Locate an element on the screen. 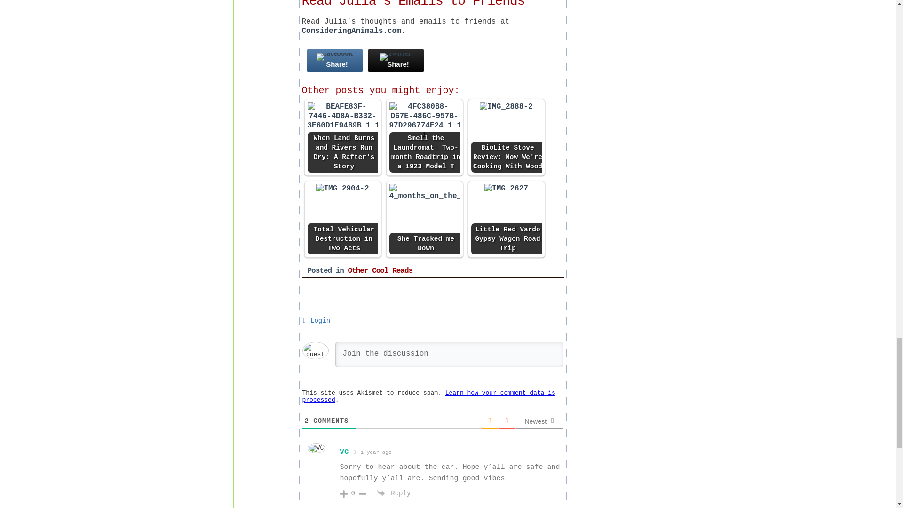 The height and width of the screenshot is (508, 903). When Land Burns and Rivers Run Dry: A Rafter's Story is located at coordinates (343, 116).